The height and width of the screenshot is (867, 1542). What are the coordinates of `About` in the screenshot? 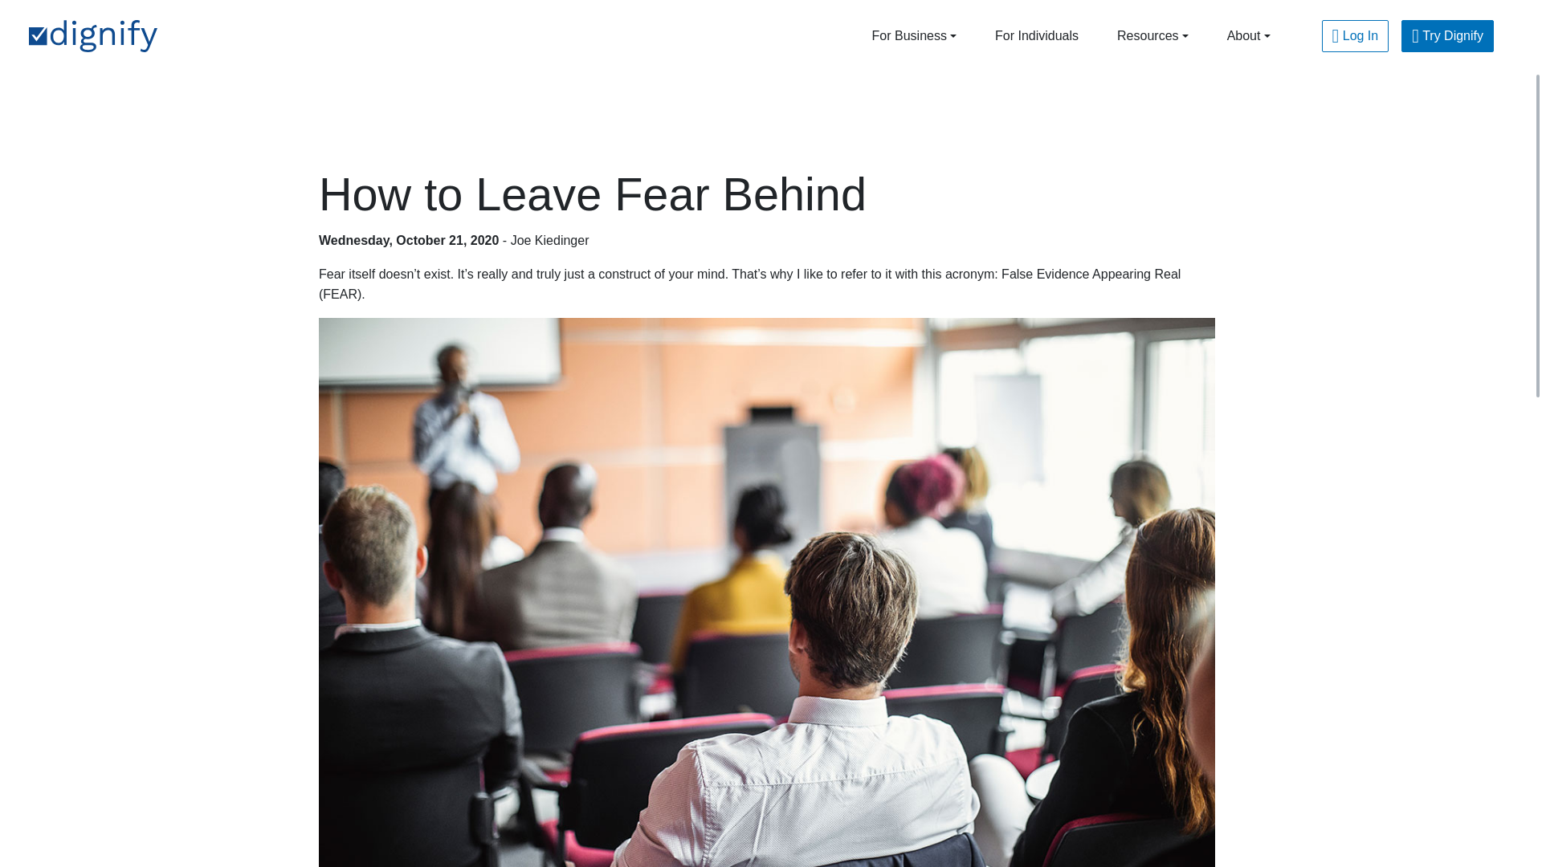 It's located at (1248, 35).